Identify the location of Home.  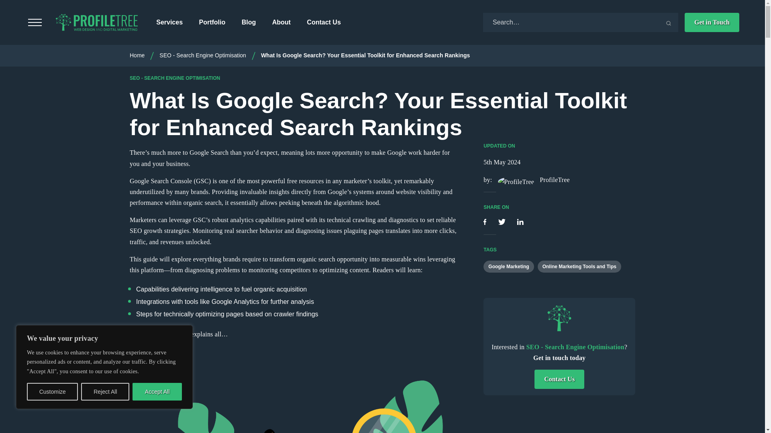
(137, 55).